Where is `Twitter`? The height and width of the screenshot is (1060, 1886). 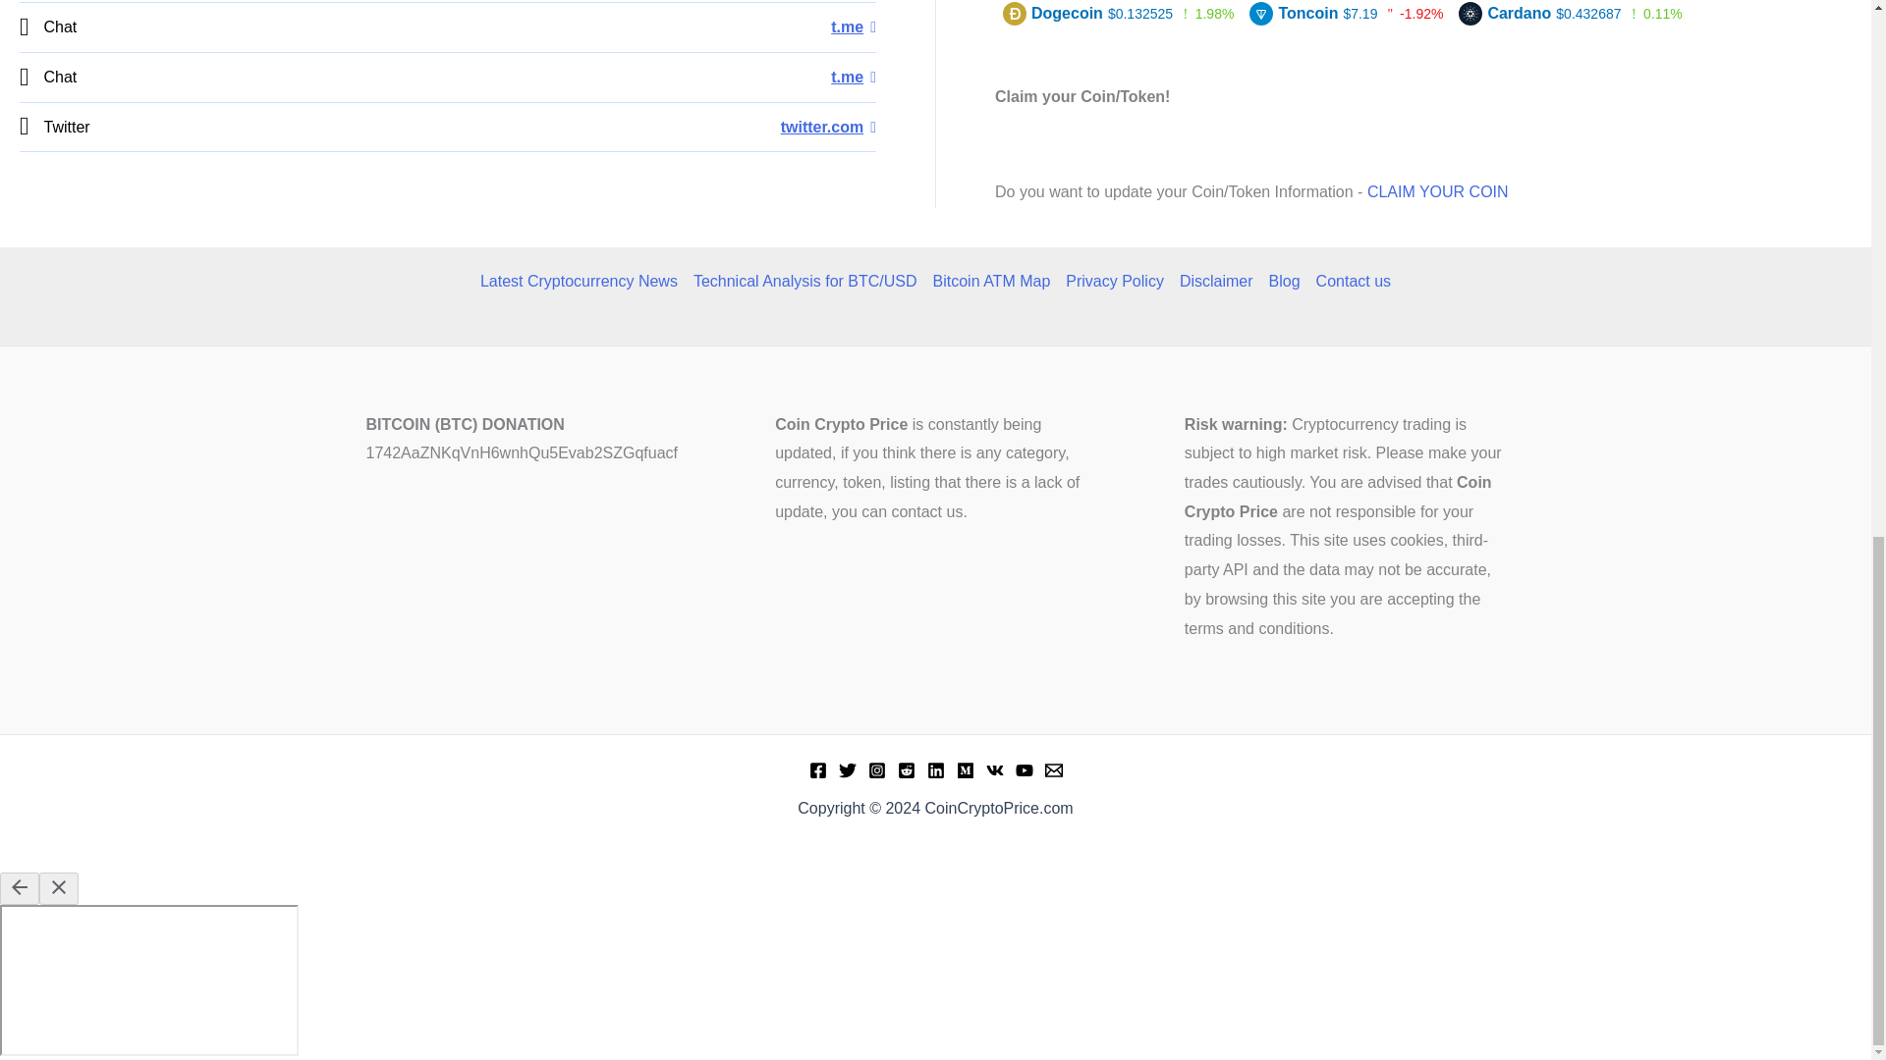
Twitter is located at coordinates (828, 127).